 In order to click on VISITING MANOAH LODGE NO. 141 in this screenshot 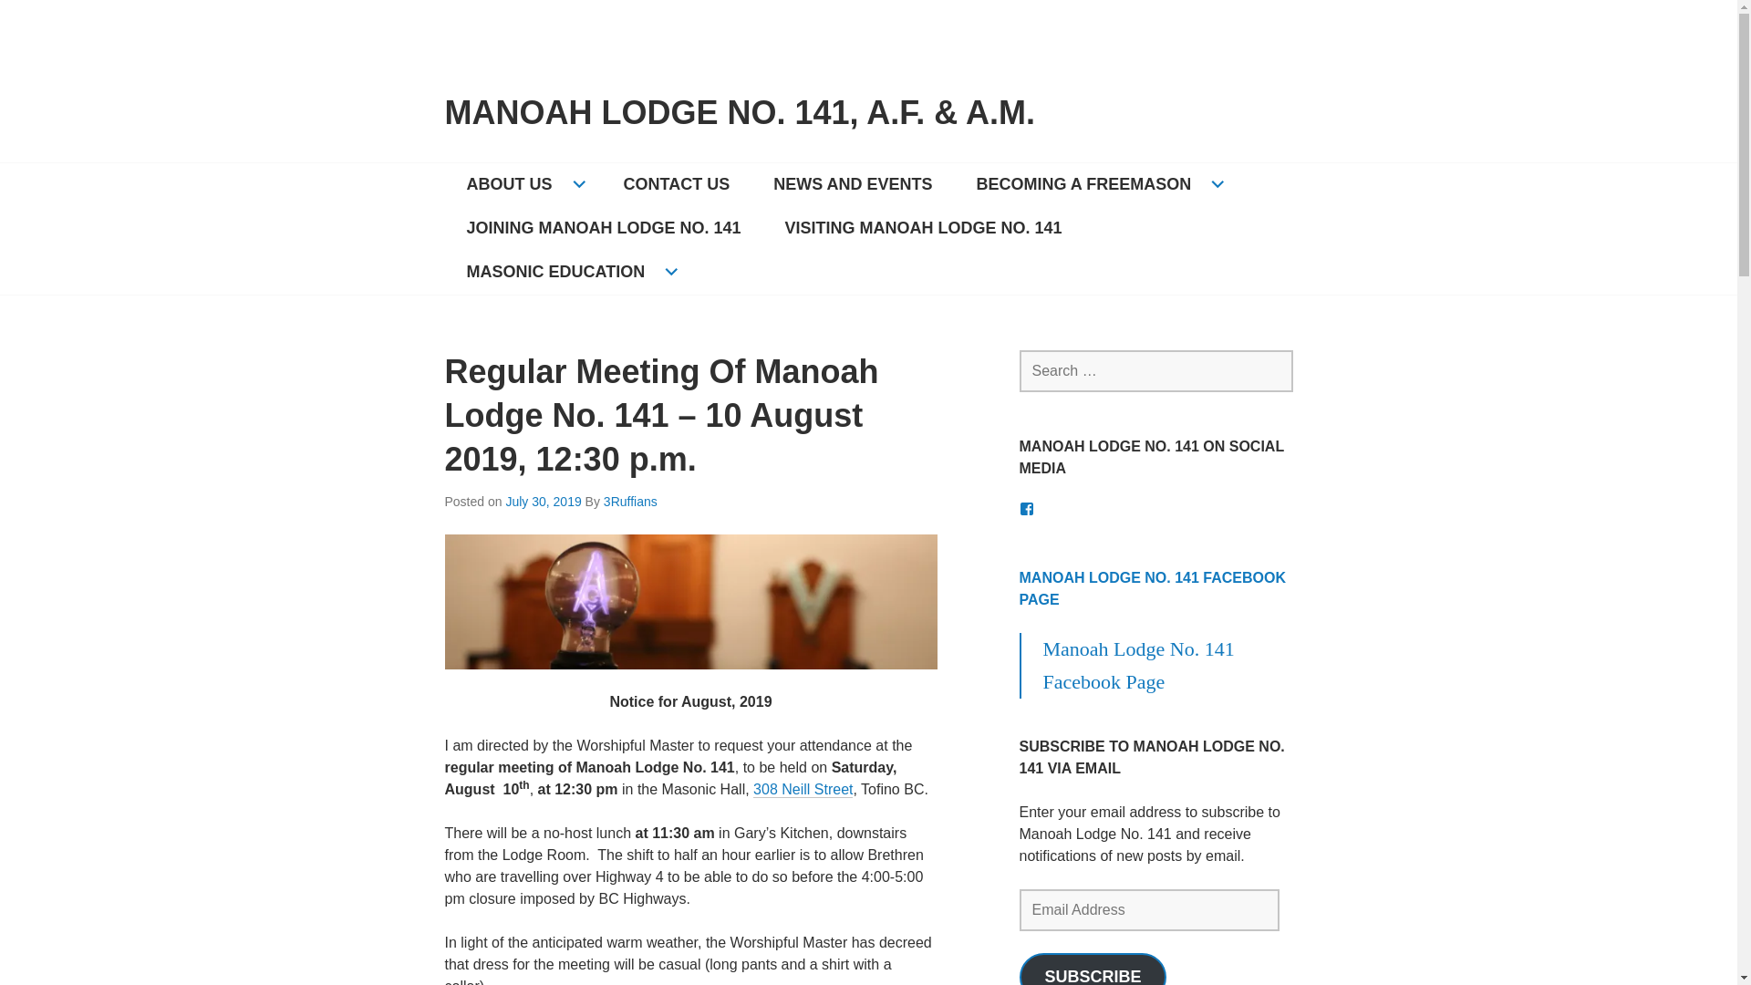, I will do `click(923, 228)`.